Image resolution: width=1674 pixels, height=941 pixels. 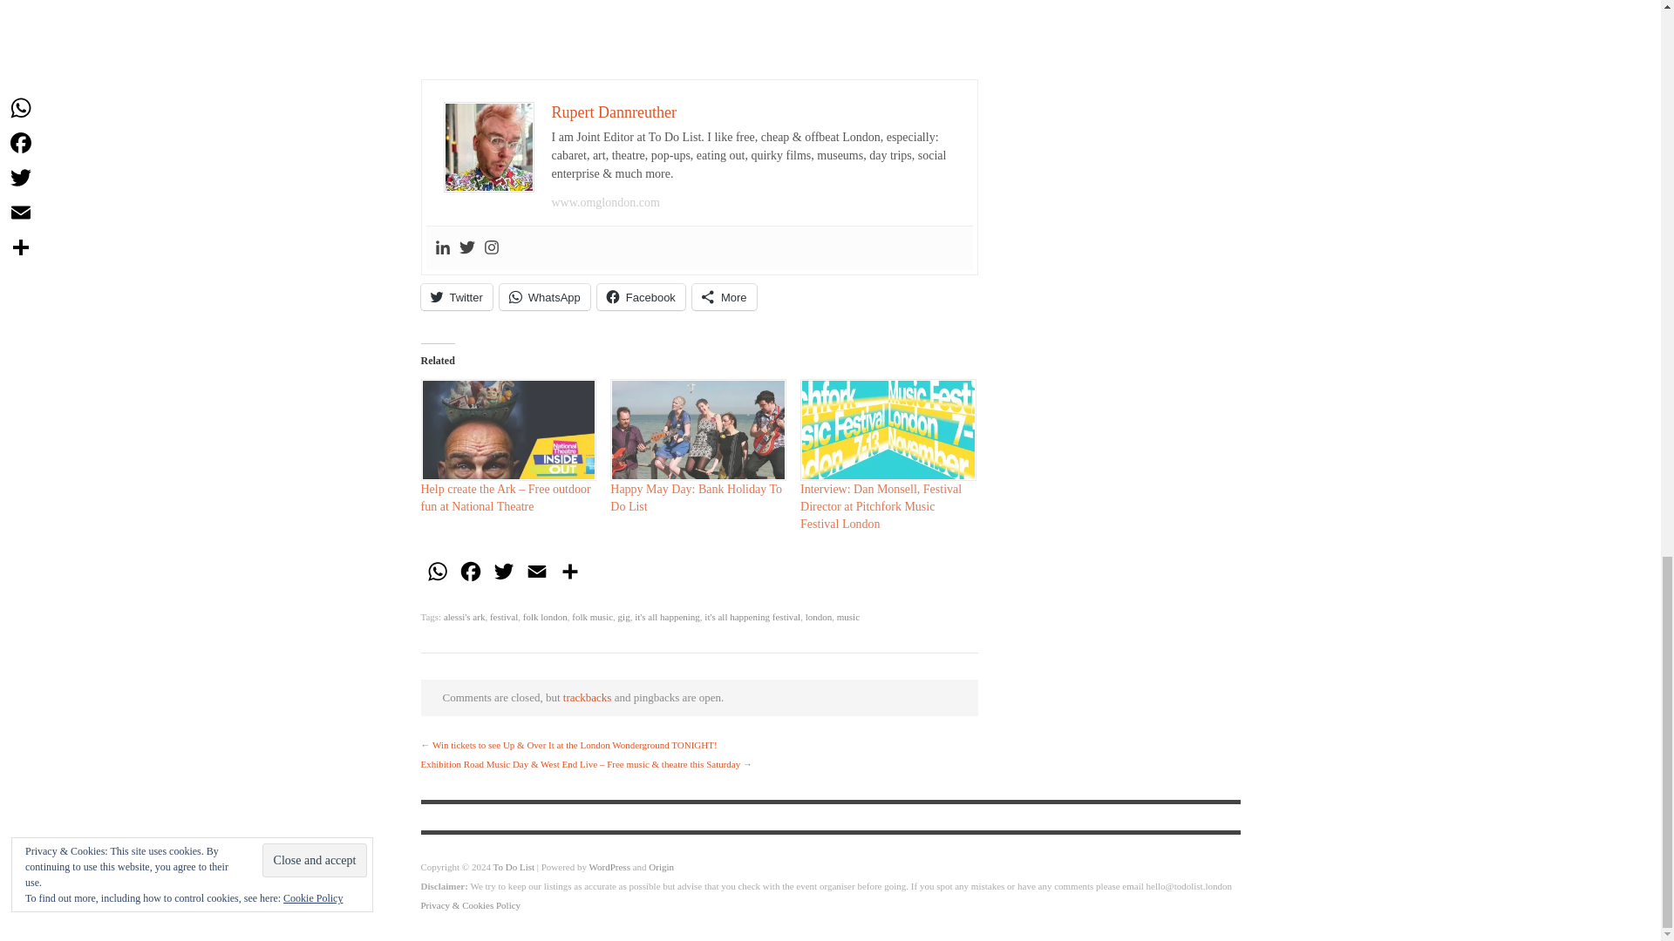 What do you see at coordinates (605, 202) in the screenshot?
I see `www.omglondon.com` at bounding box center [605, 202].